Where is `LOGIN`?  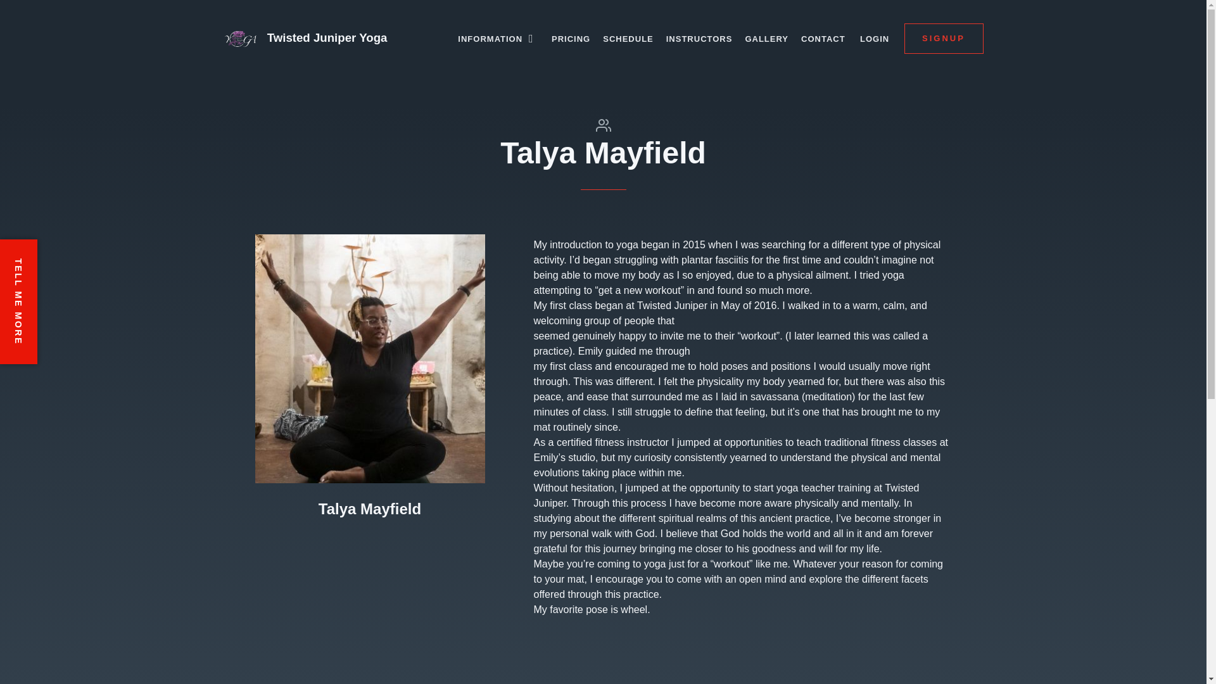
LOGIN is located at coordinates (874, 39).